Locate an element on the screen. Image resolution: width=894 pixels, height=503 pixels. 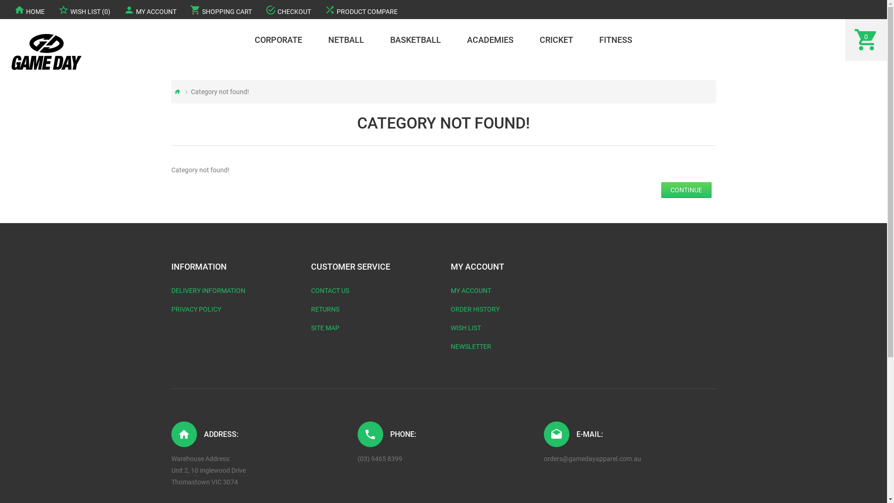
CONTINUE is located at coordinates (686, 190).